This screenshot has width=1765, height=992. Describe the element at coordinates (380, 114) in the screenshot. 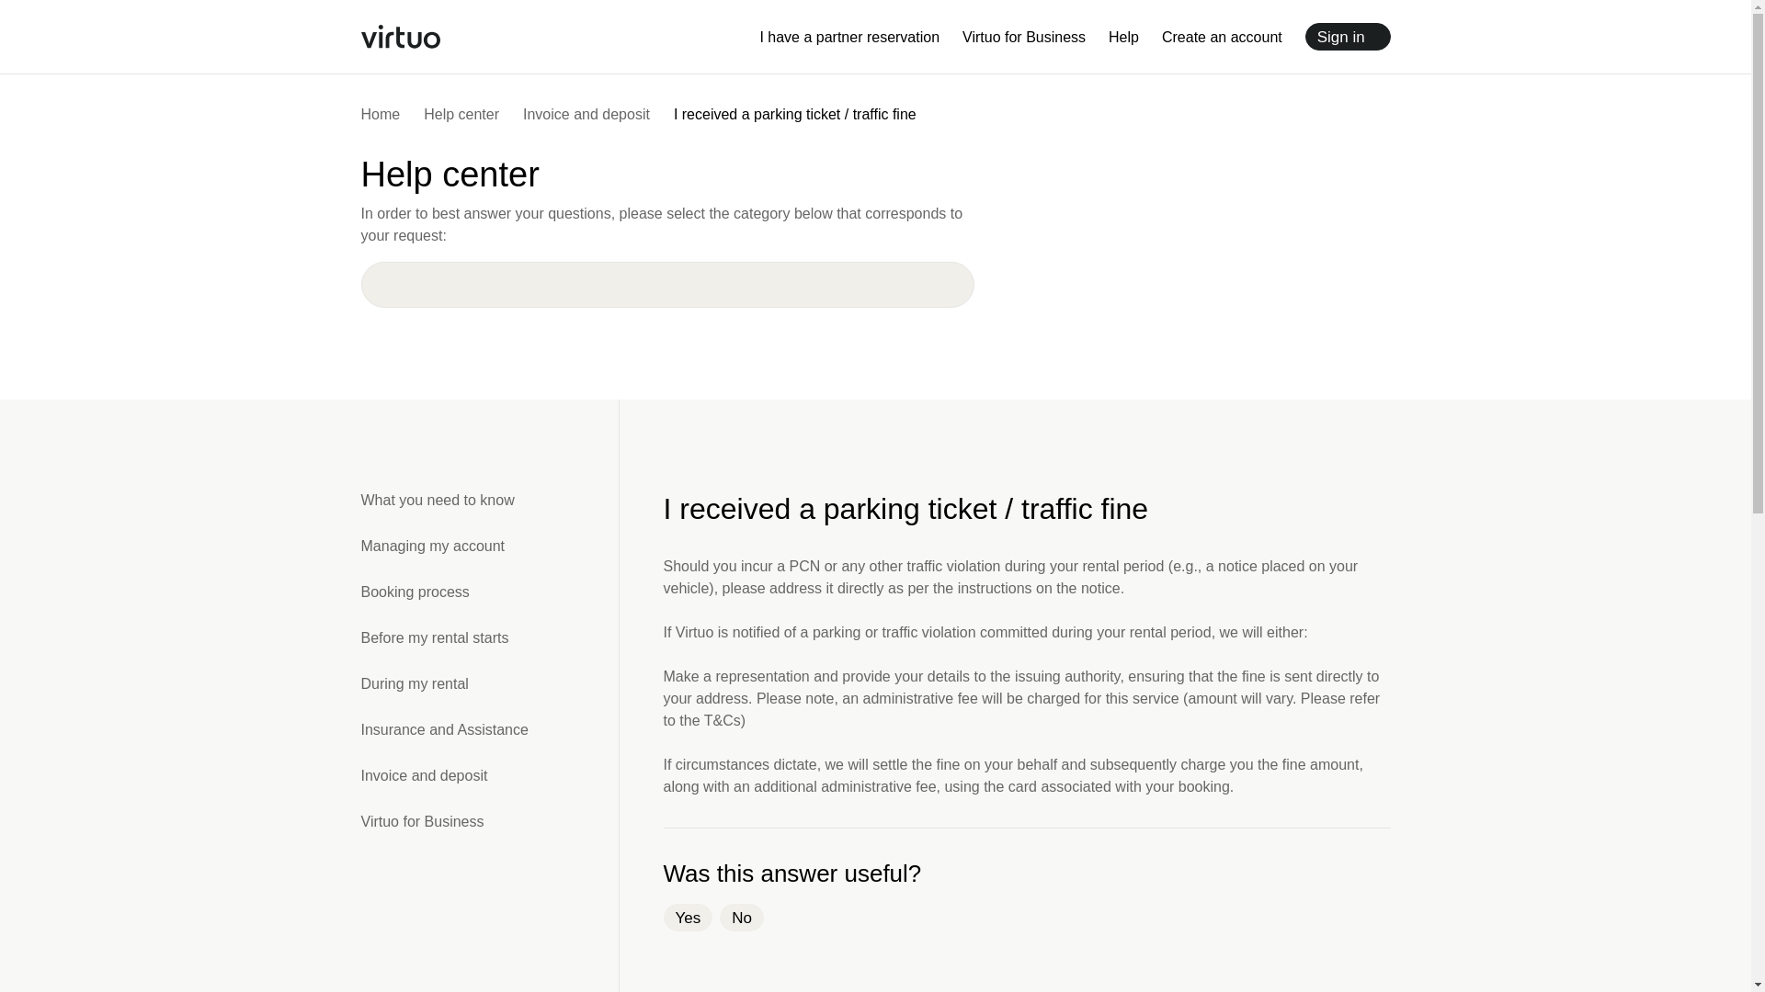

I see `Home` at that location.